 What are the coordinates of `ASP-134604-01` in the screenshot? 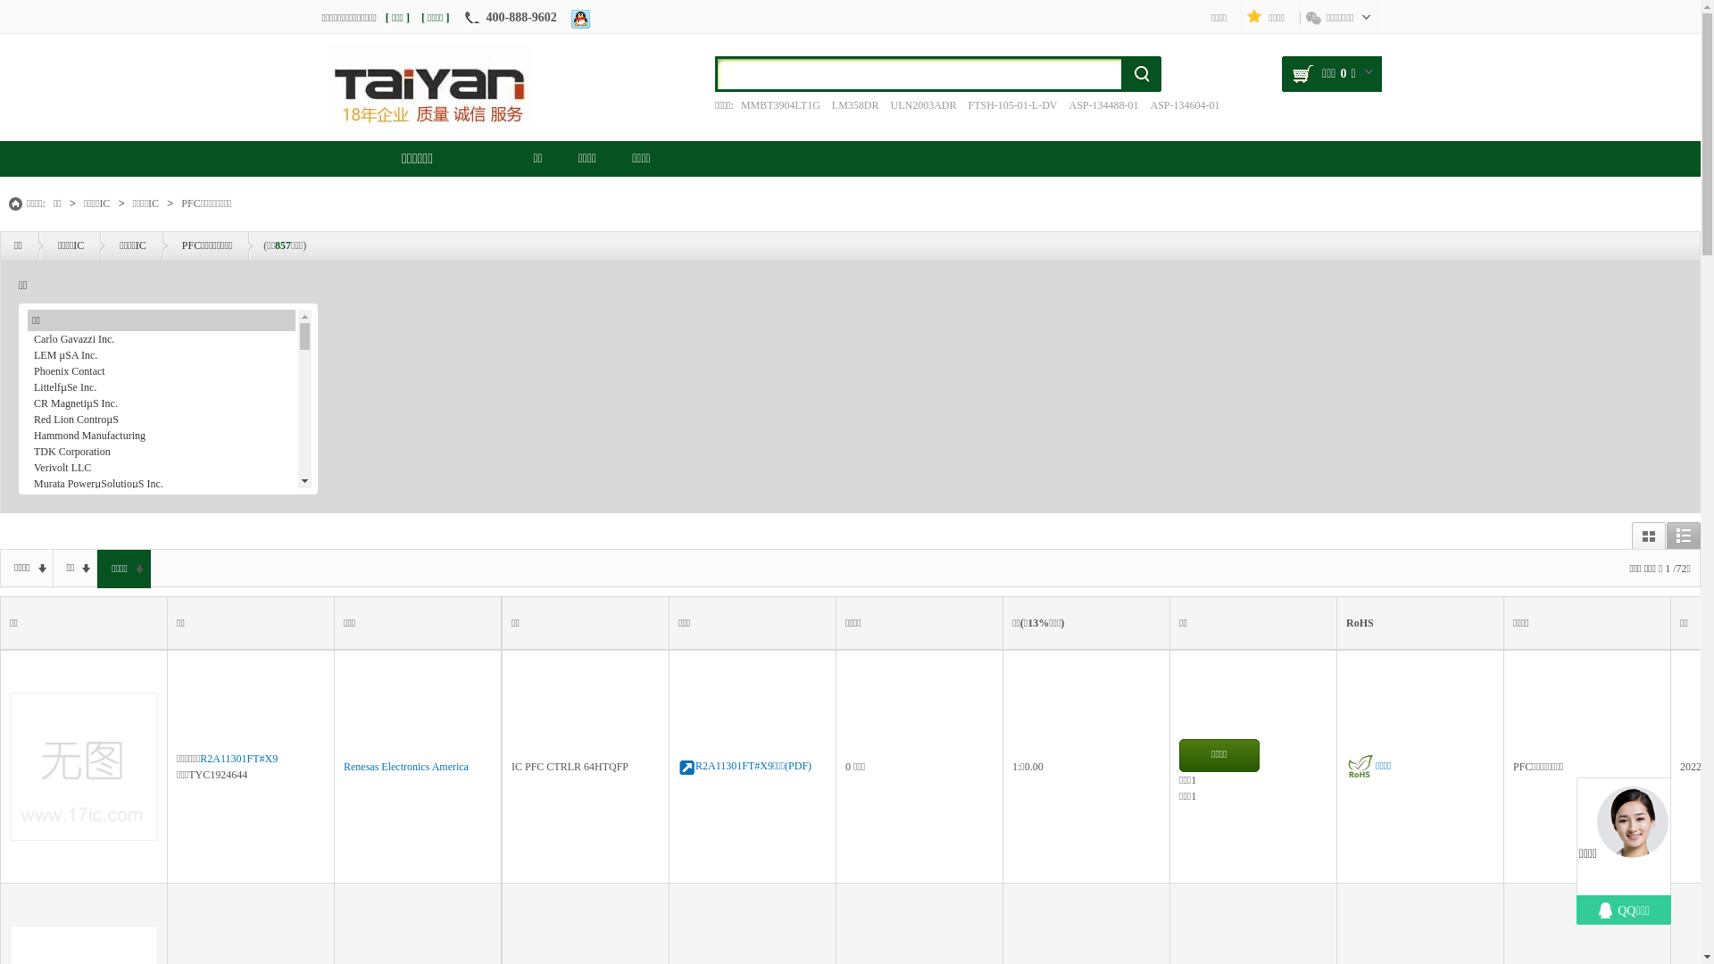 It's located at (1186, 105).